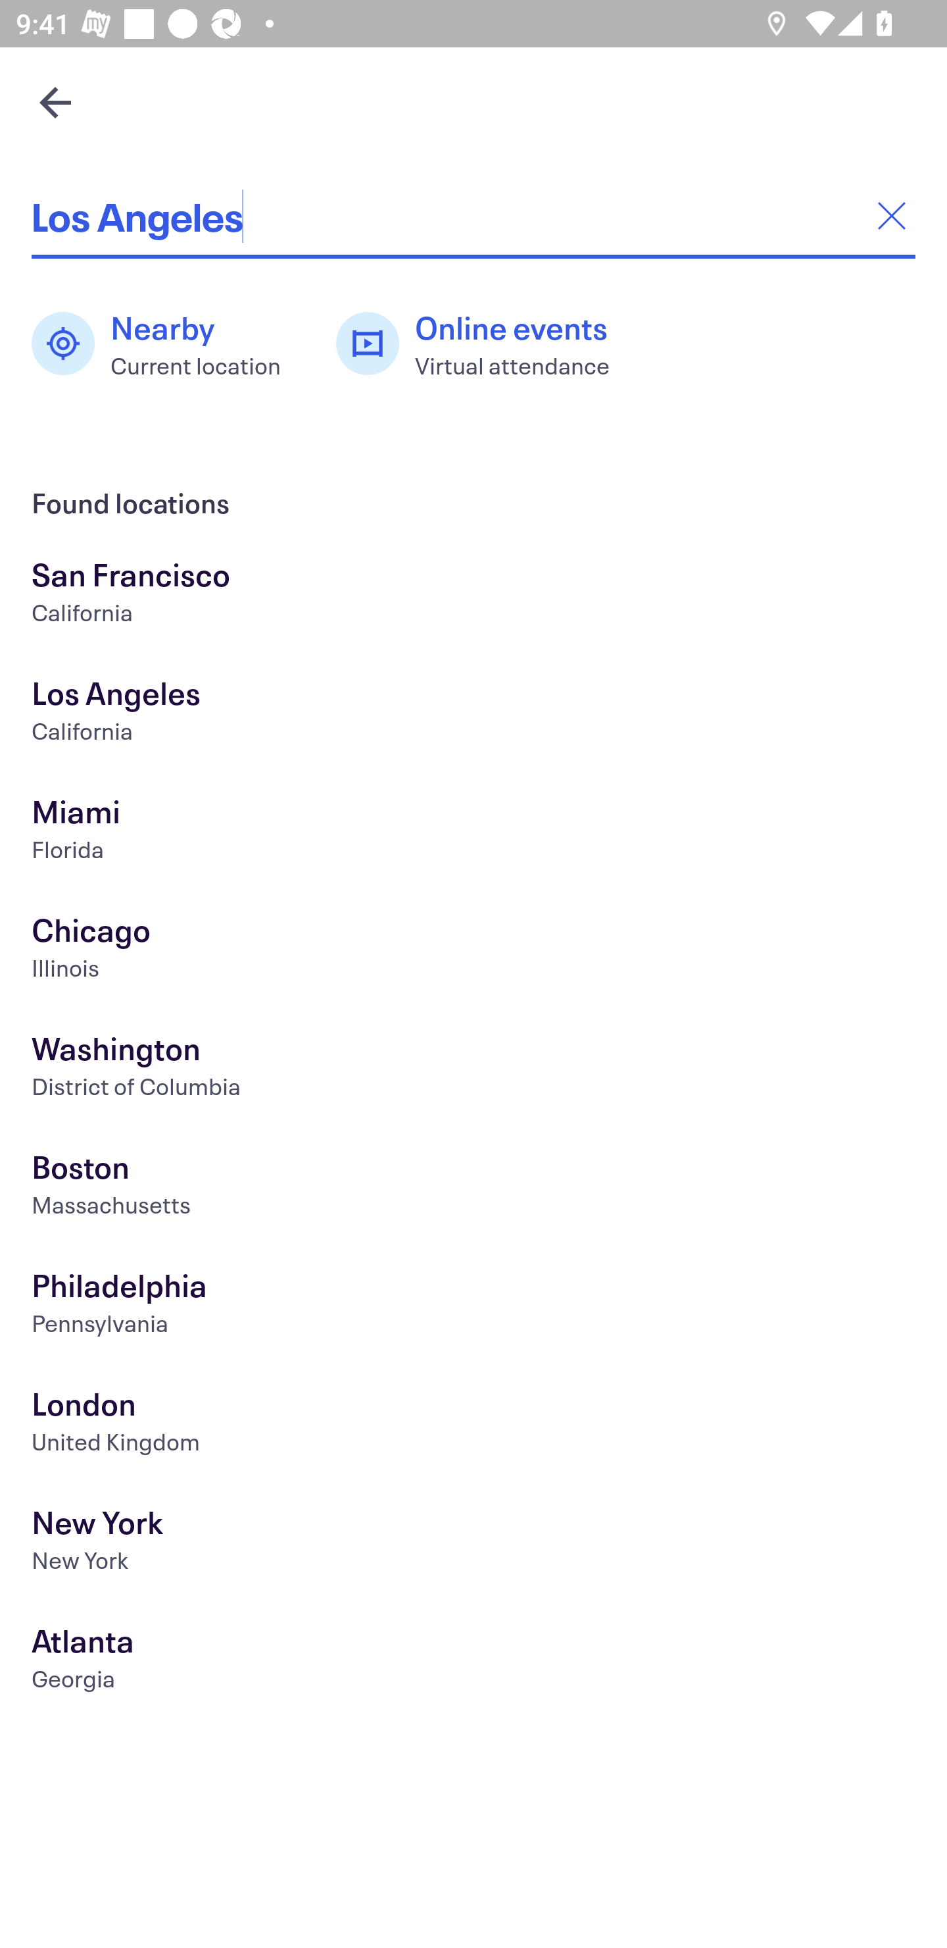  I want to click on Chicago Illinois, so click(473, 952).